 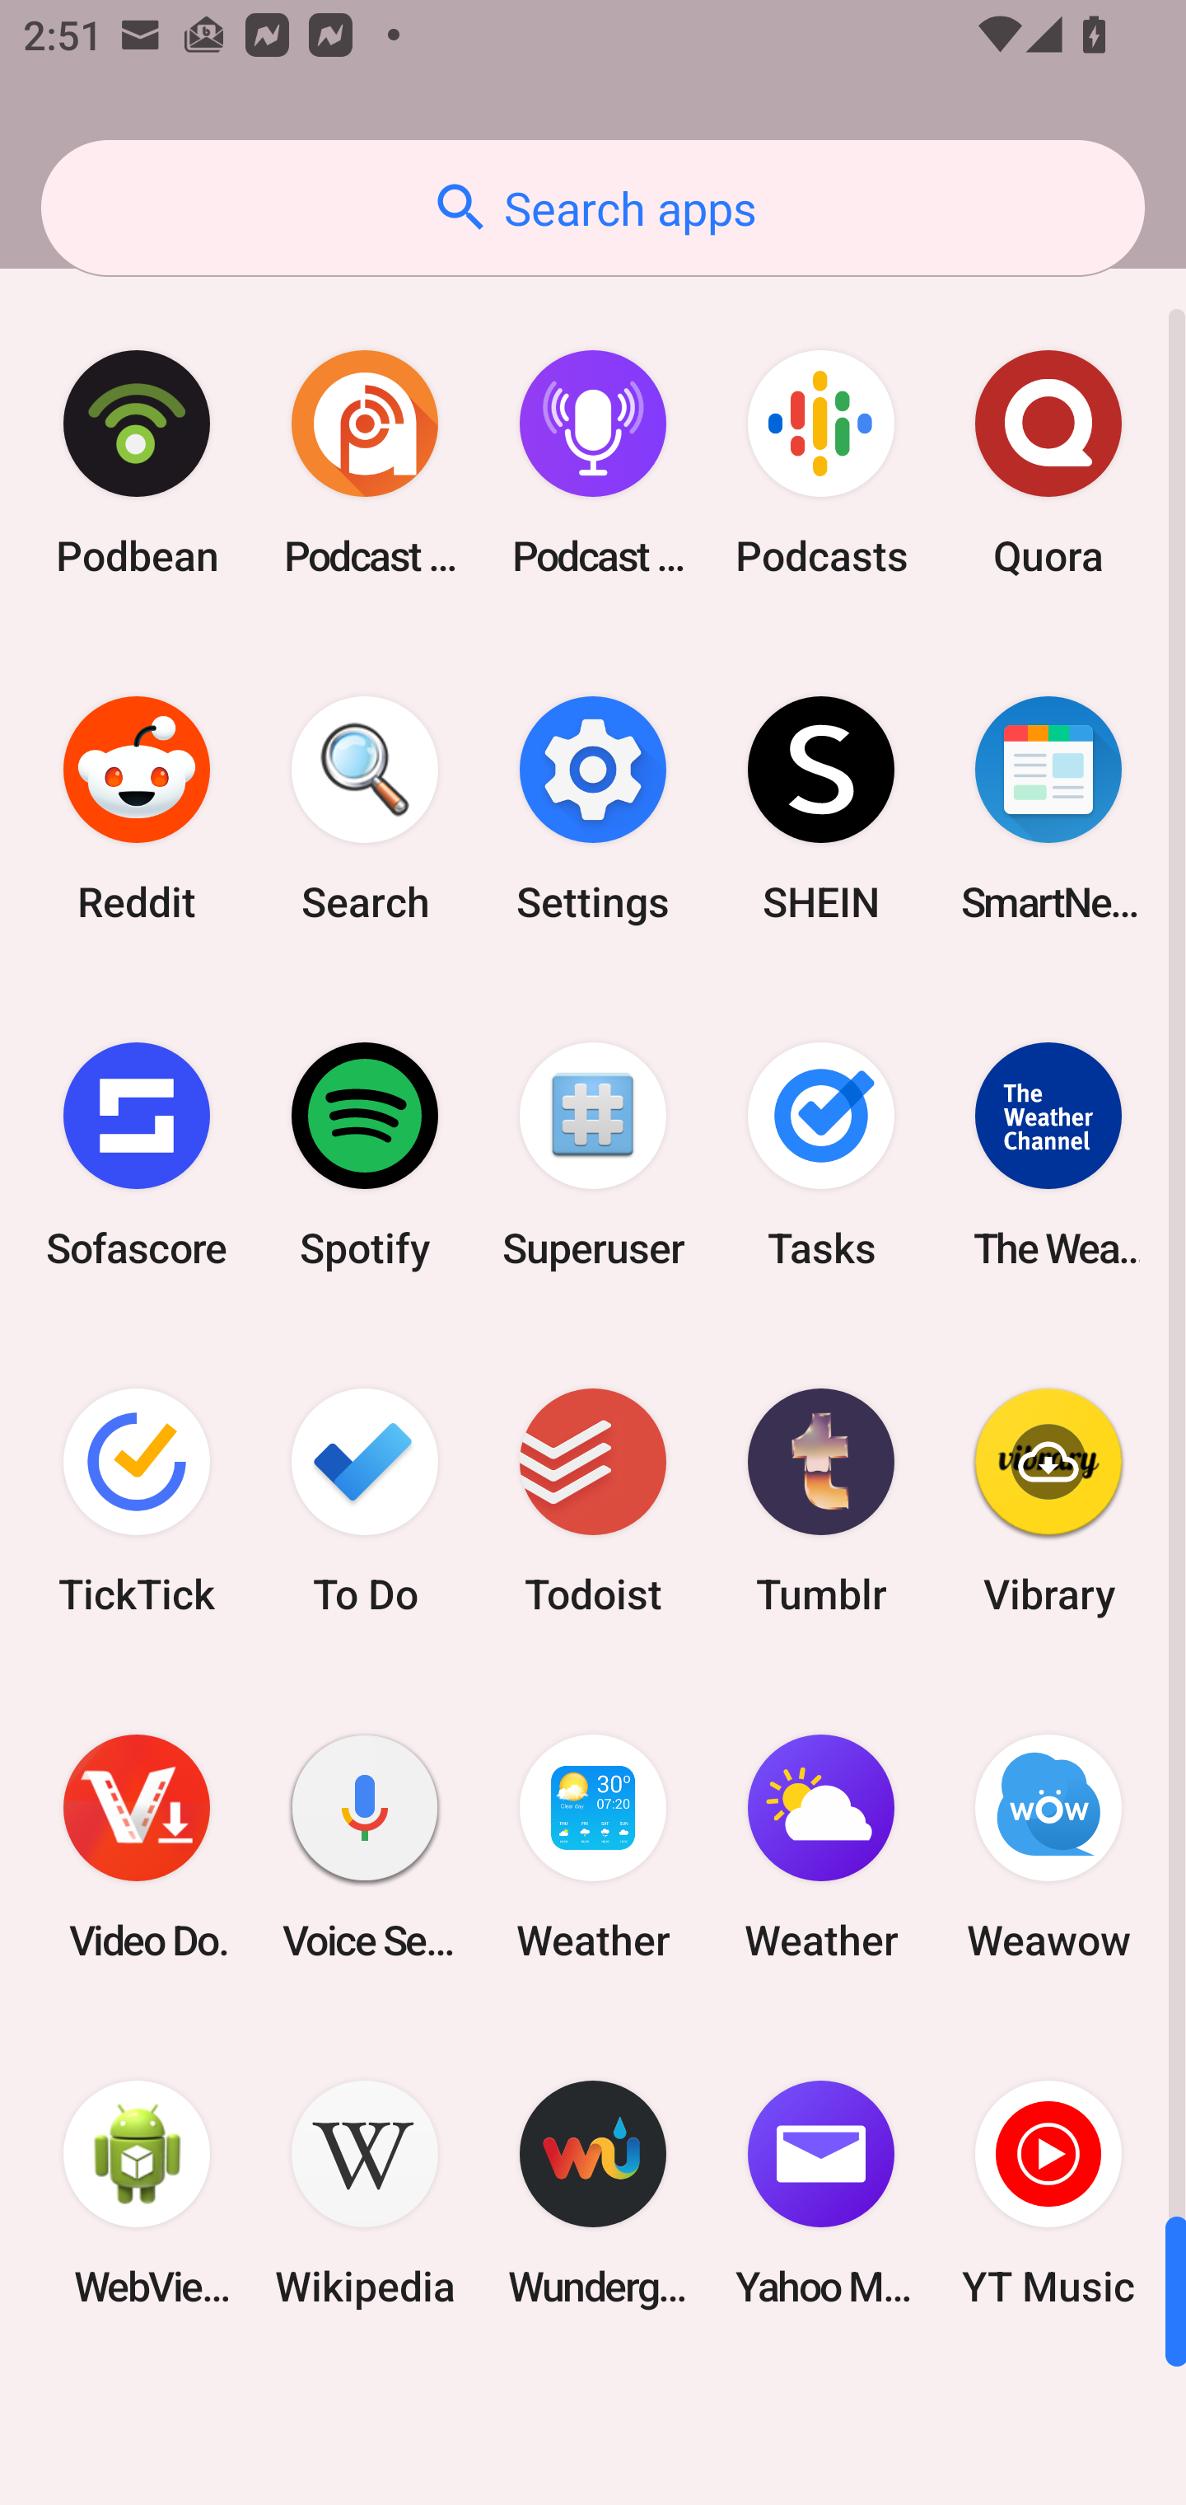 What do you see at coordinates (365, 2194) in the screenshot?
I see `Wikipedia` at bounding box center [365, 2194].